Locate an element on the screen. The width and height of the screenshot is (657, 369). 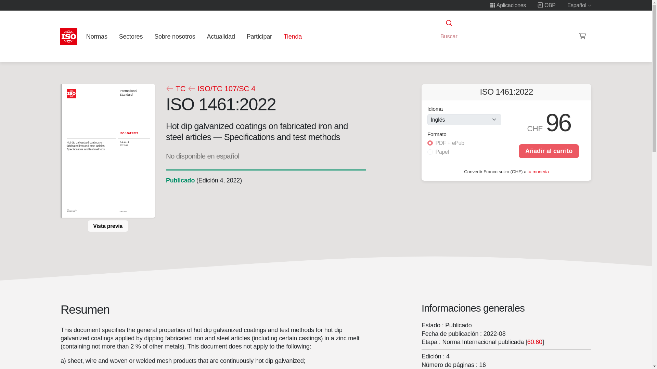
Sobre nosotros is located at coordinates (175, 36).